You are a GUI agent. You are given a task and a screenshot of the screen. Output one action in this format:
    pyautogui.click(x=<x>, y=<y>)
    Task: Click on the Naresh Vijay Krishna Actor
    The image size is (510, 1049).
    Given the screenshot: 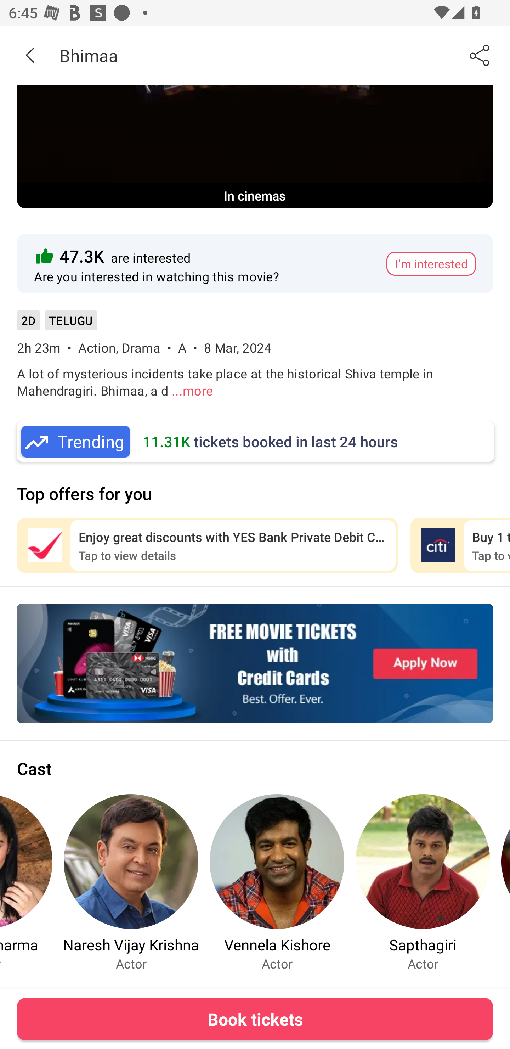 What is the action you would take?
    pyautogui.click(x=131, y=882)
    